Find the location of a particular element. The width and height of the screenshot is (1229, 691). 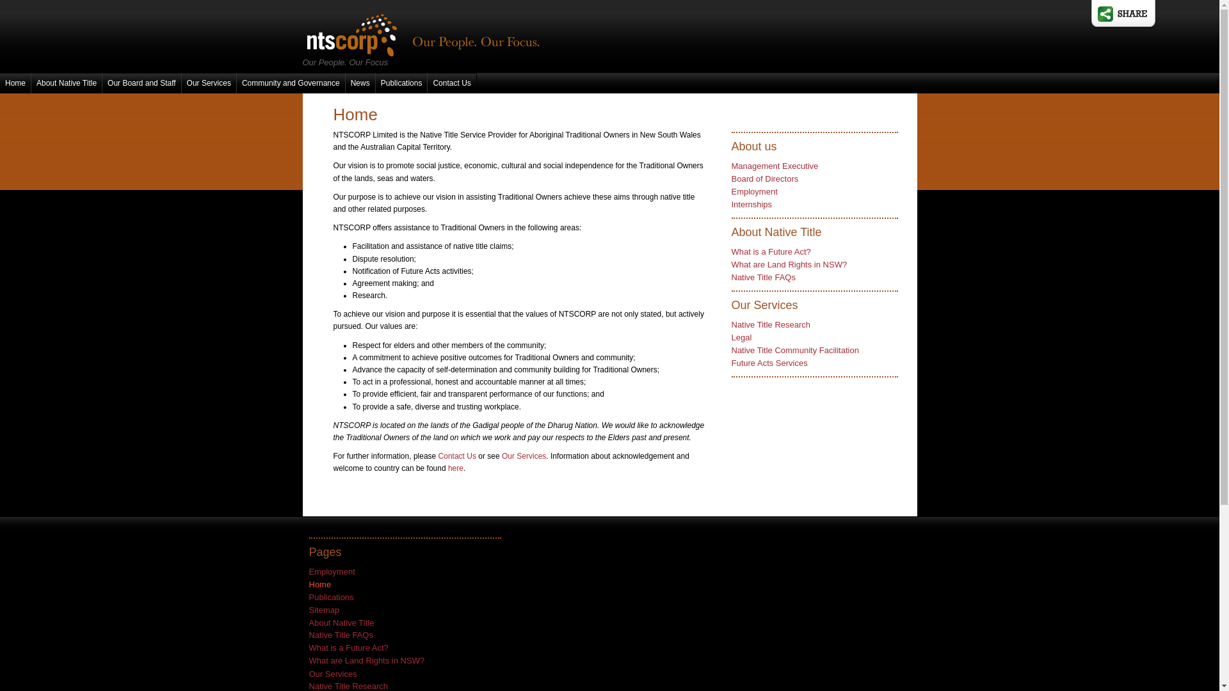

What are Land Rights in NSW? is located at coordinates (366, 660).